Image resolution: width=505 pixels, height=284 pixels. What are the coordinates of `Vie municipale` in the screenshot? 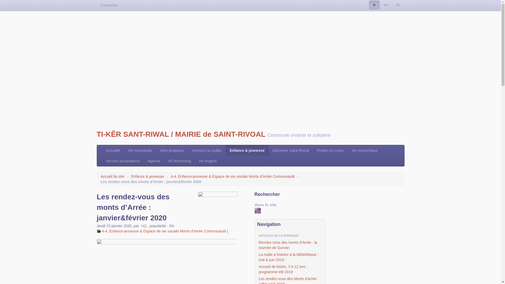 It's located at (140, 150).